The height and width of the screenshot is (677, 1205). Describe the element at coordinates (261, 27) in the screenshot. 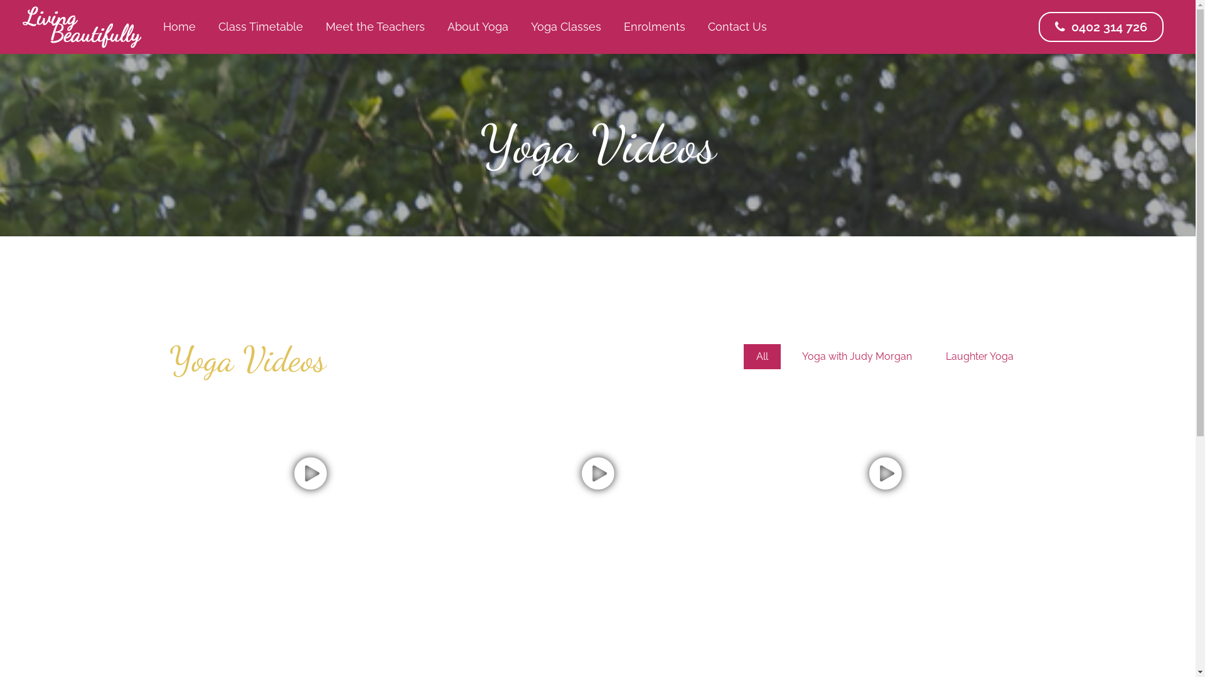

I see `Class Timetable` at that location.